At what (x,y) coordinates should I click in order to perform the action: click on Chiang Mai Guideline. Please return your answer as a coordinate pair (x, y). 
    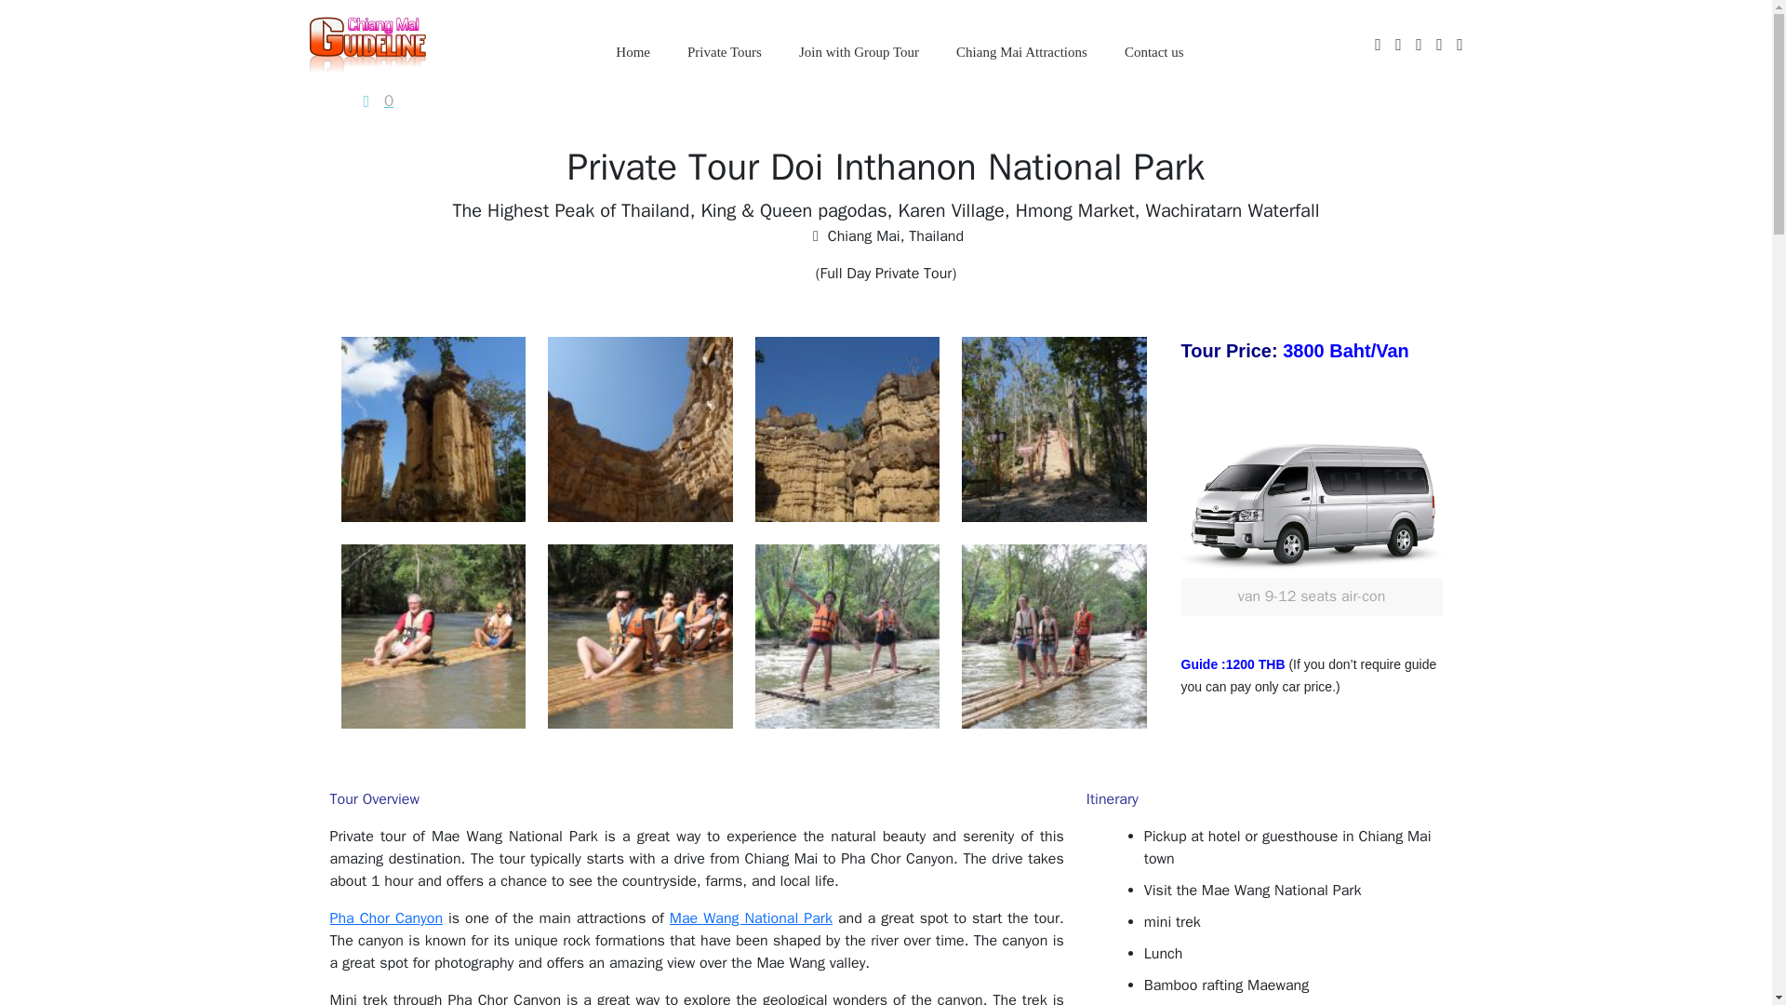
    Looking at the image, I should click on (367, 43).